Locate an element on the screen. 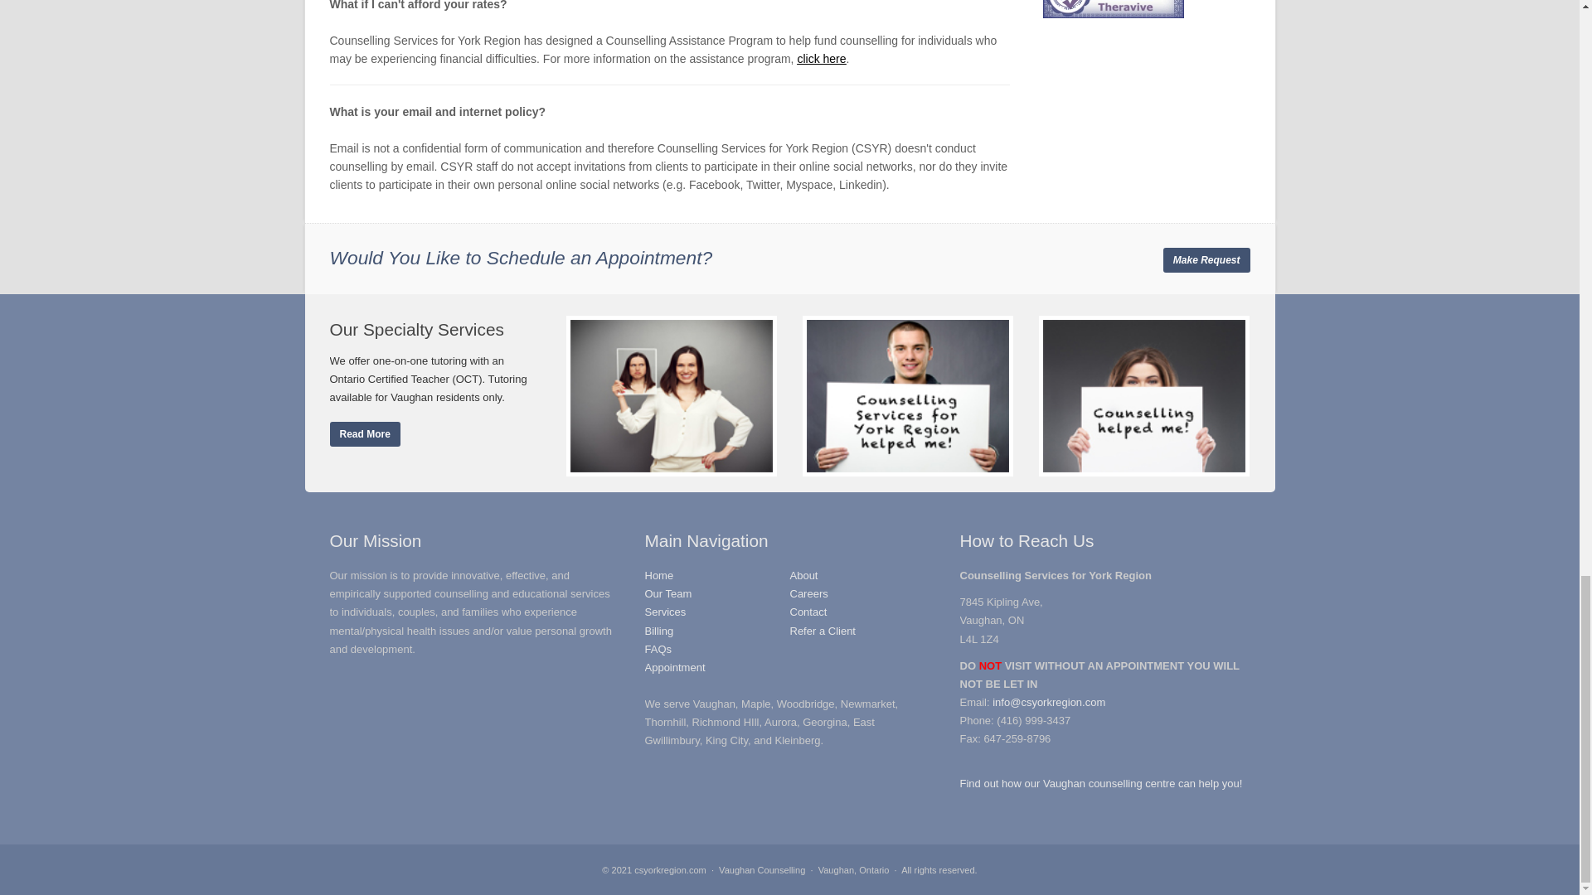  Home is located at coordinates (658, 575).